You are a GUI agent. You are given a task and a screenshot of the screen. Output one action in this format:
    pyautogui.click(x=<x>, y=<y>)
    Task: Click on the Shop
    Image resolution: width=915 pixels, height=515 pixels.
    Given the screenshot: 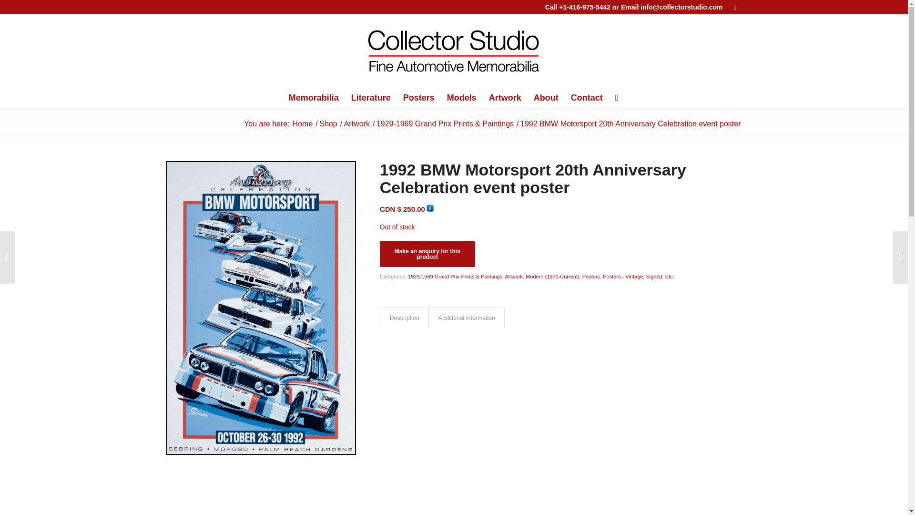 What is the action you would take?
    pyautogui.click(x=328, y=123)
    